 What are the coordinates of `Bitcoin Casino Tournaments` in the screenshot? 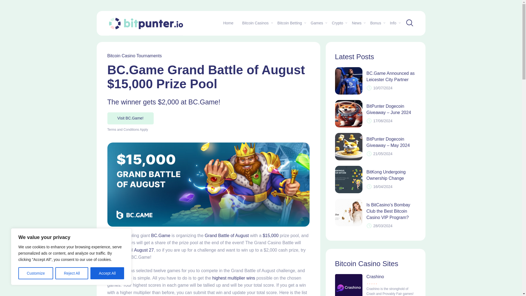 It's located at (135, 56).